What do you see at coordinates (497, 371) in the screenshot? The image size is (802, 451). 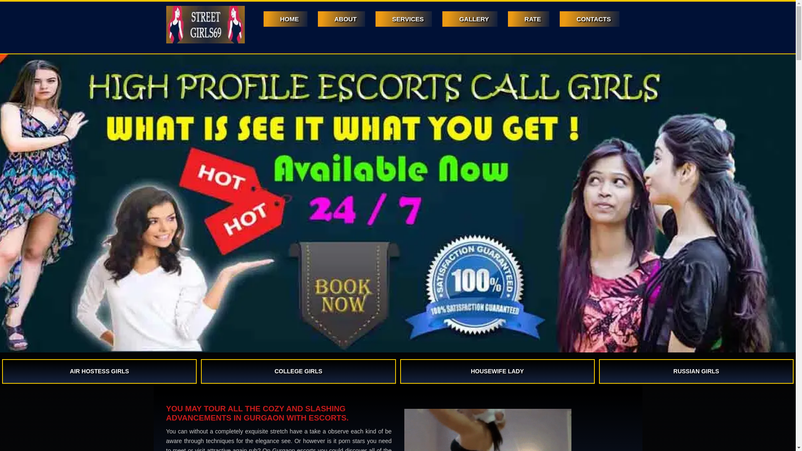 I see `HOUSEWIFE LADY` at bounding box center [497, 371].